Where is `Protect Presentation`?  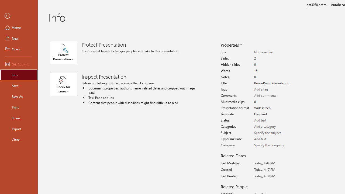
Protect Presentation is located at coordinates (66, 52).